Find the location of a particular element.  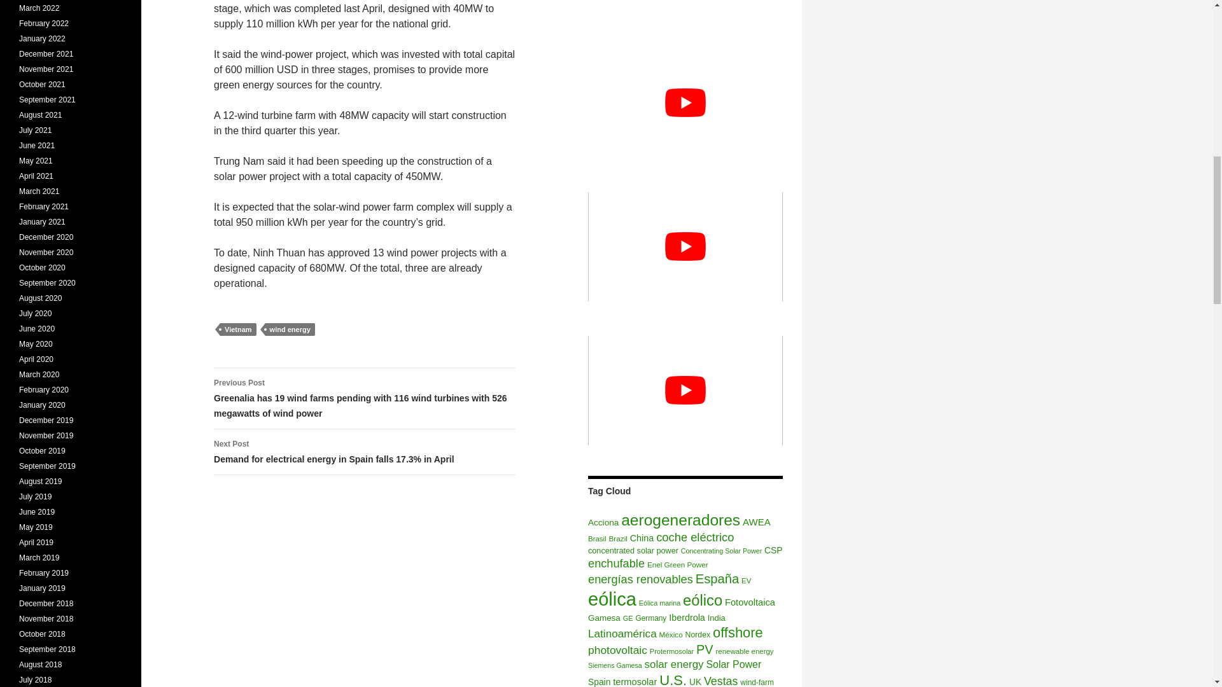

Acciona is located at coordinates (603, 523).